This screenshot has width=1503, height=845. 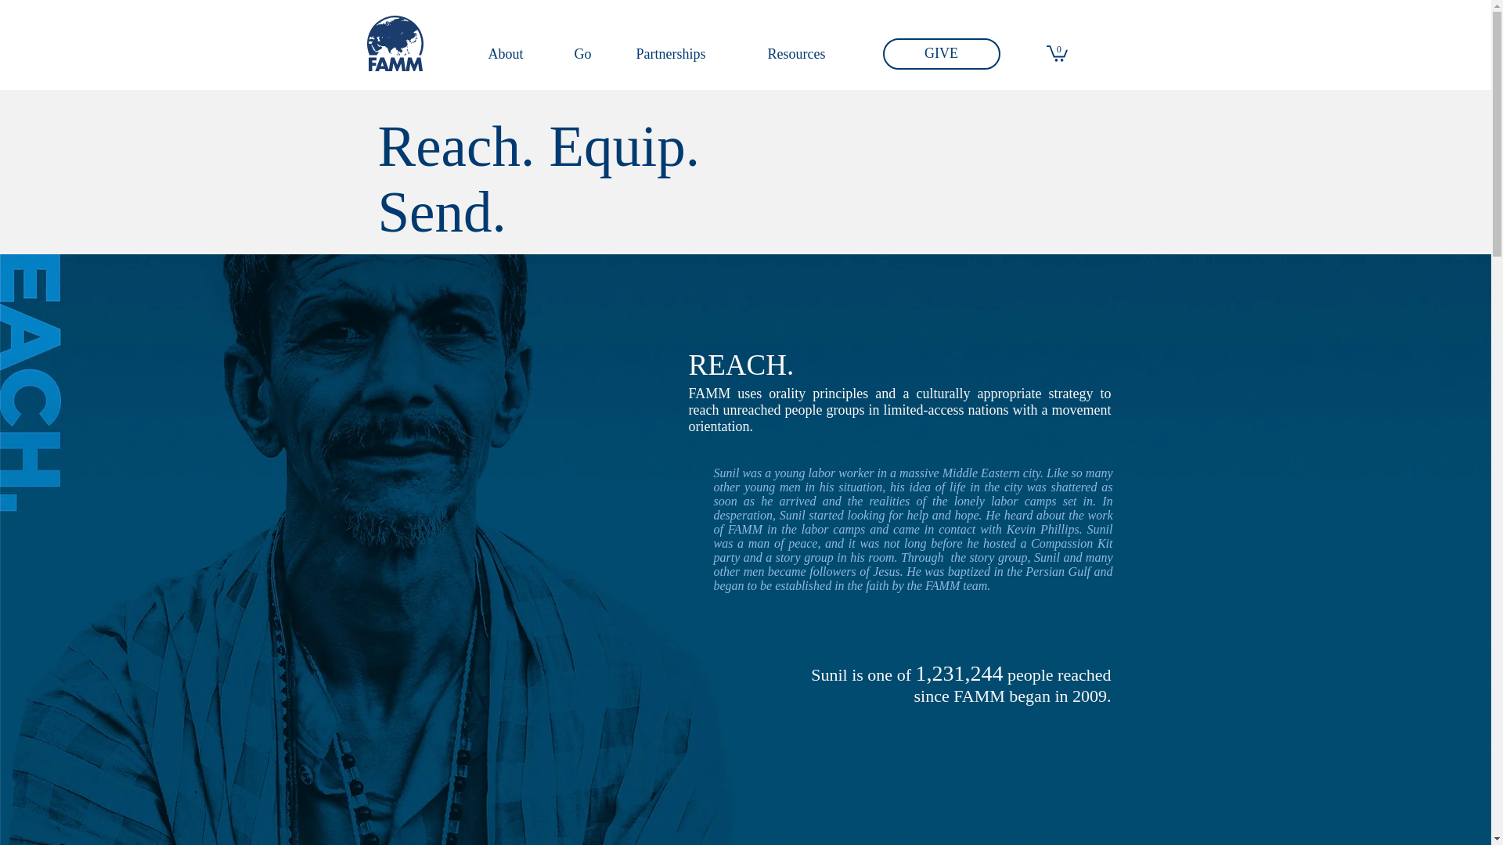 What do you see at coordinates (942, 53) in the screenshot?
I see `GIVE` at bounding box center [942, 53].